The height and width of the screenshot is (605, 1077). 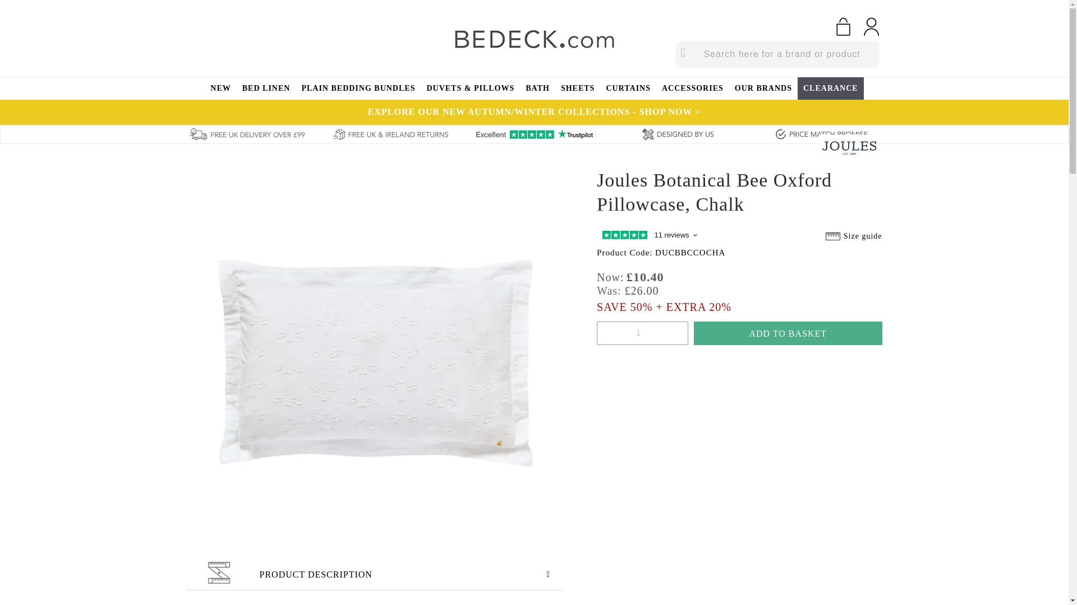 I want to click on Bedeck Bedding Home, so click(x=534, y=39).